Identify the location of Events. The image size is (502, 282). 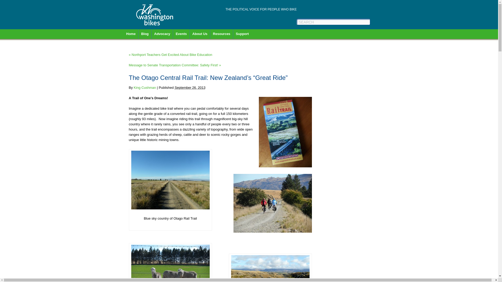
(182, 35).